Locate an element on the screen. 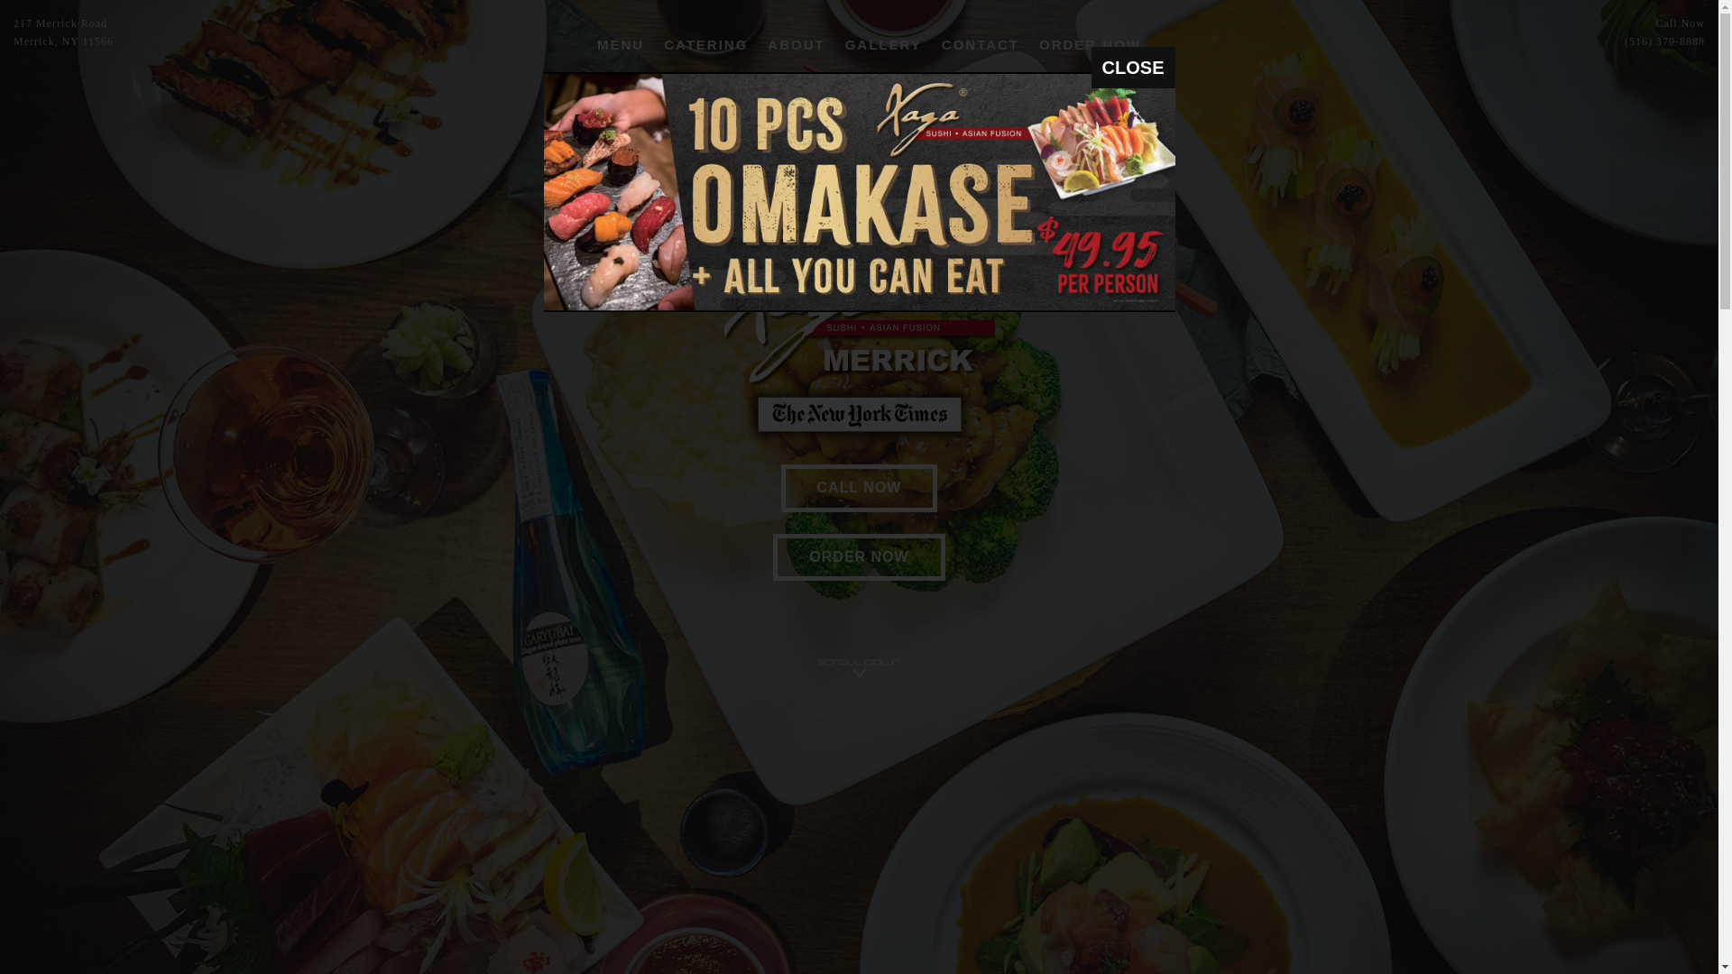  CATERING is located at coordinates (705, 45).